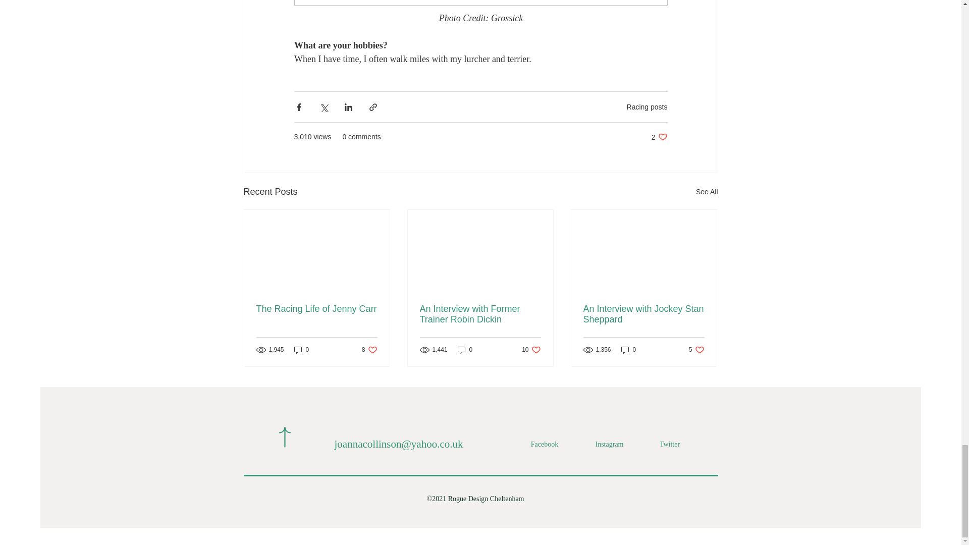 This screenshot has width=969, height=545. Describe the element at coordinates (317, 309) in the screenshot. I see `Instagram` at that location.